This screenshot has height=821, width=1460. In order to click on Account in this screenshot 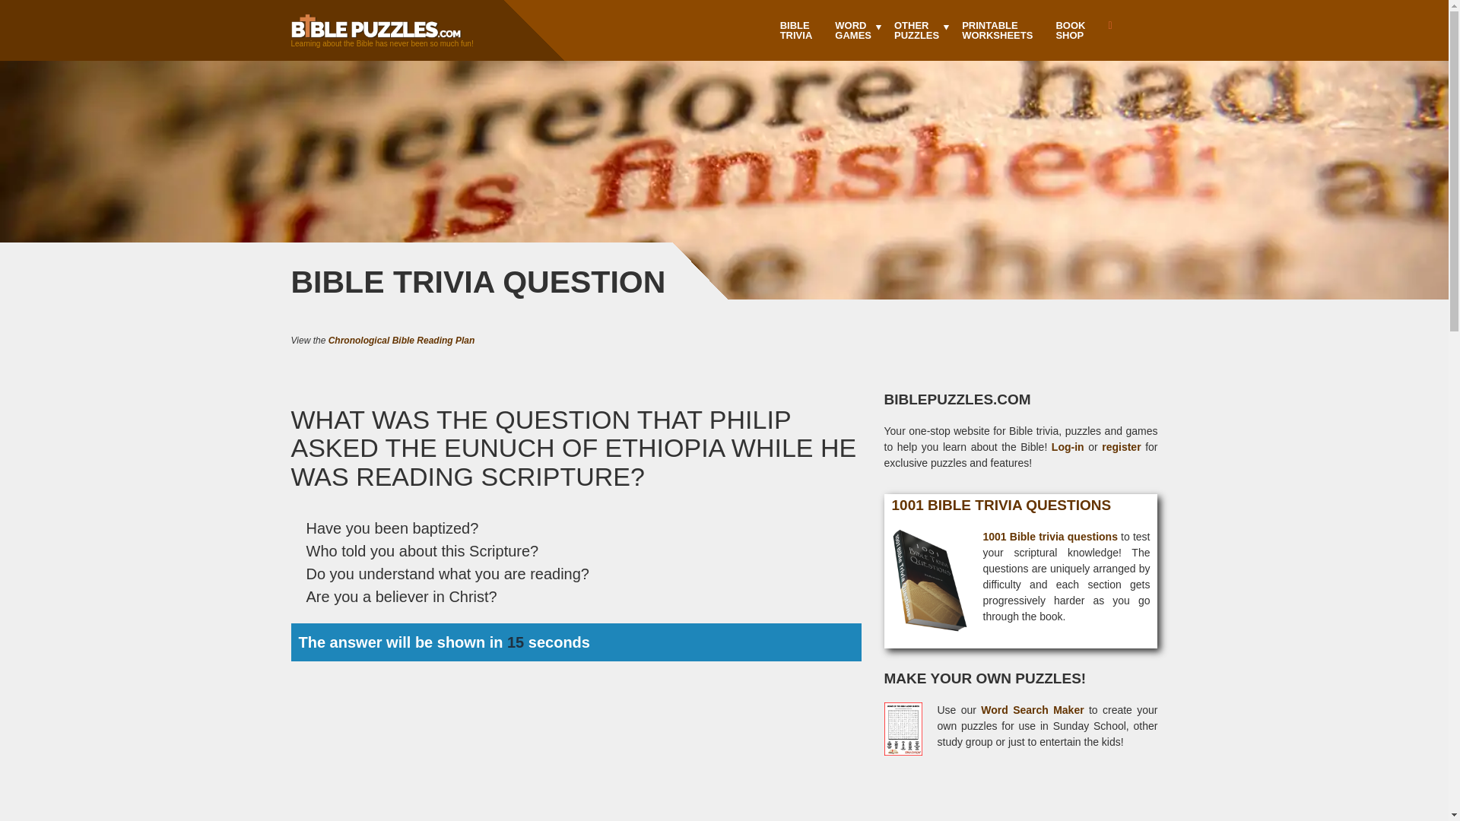, I will do `click(1069, 30)`.